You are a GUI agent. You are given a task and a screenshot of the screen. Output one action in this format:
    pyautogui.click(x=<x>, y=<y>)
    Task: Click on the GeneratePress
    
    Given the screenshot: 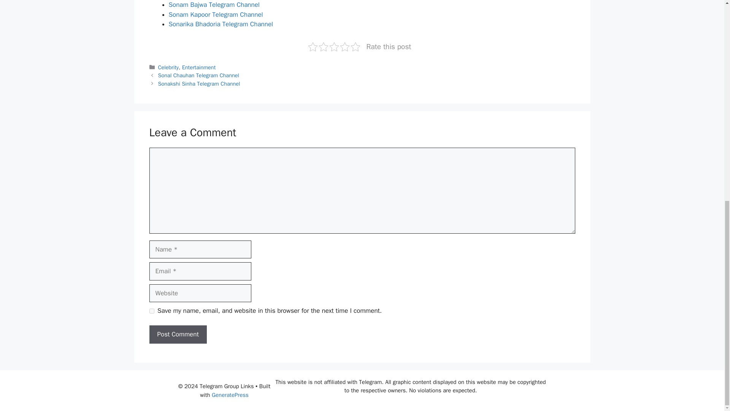 What is the action you would take?
    pyautogui.click(x=230, y=395)
    